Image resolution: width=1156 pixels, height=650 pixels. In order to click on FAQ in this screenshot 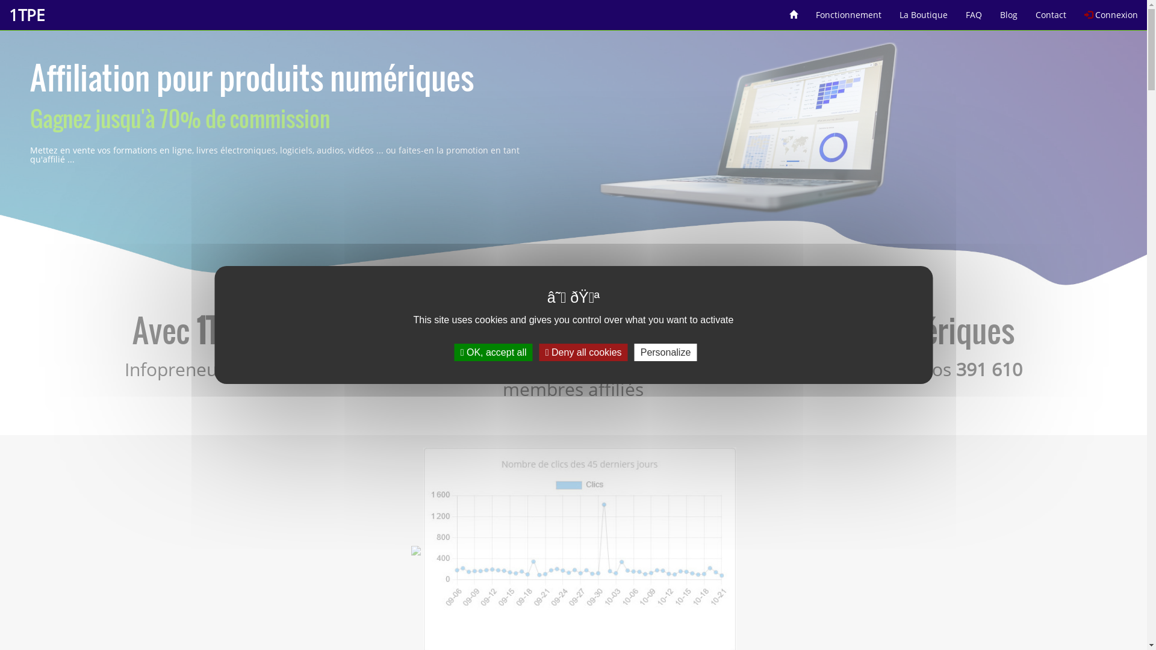, I will do `click(974, 11)`.